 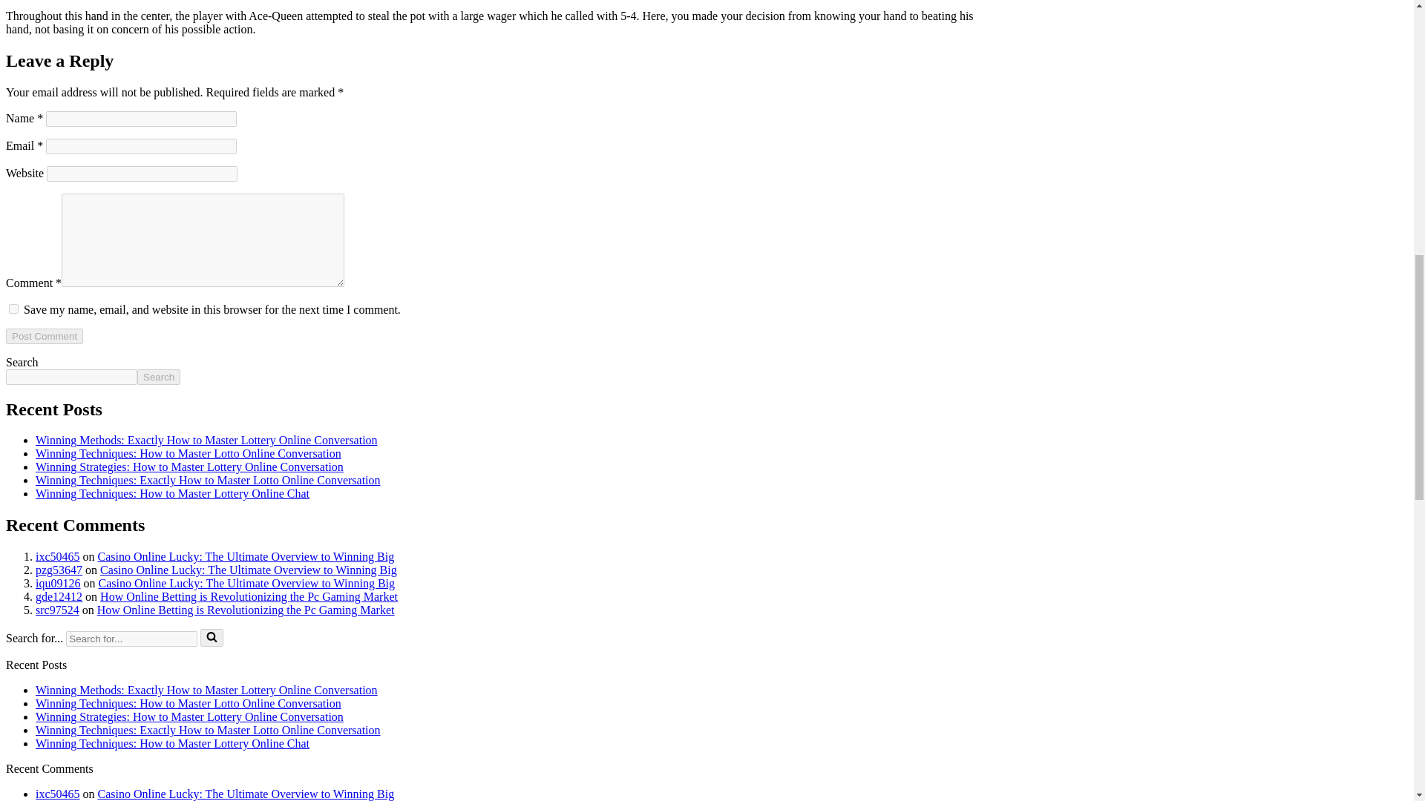 What do you see at coordinates (172, 492) in the screenshot?
I see `Winning Techniques: How to Master Lottery Online Chat` at bounding box center [172, 492].